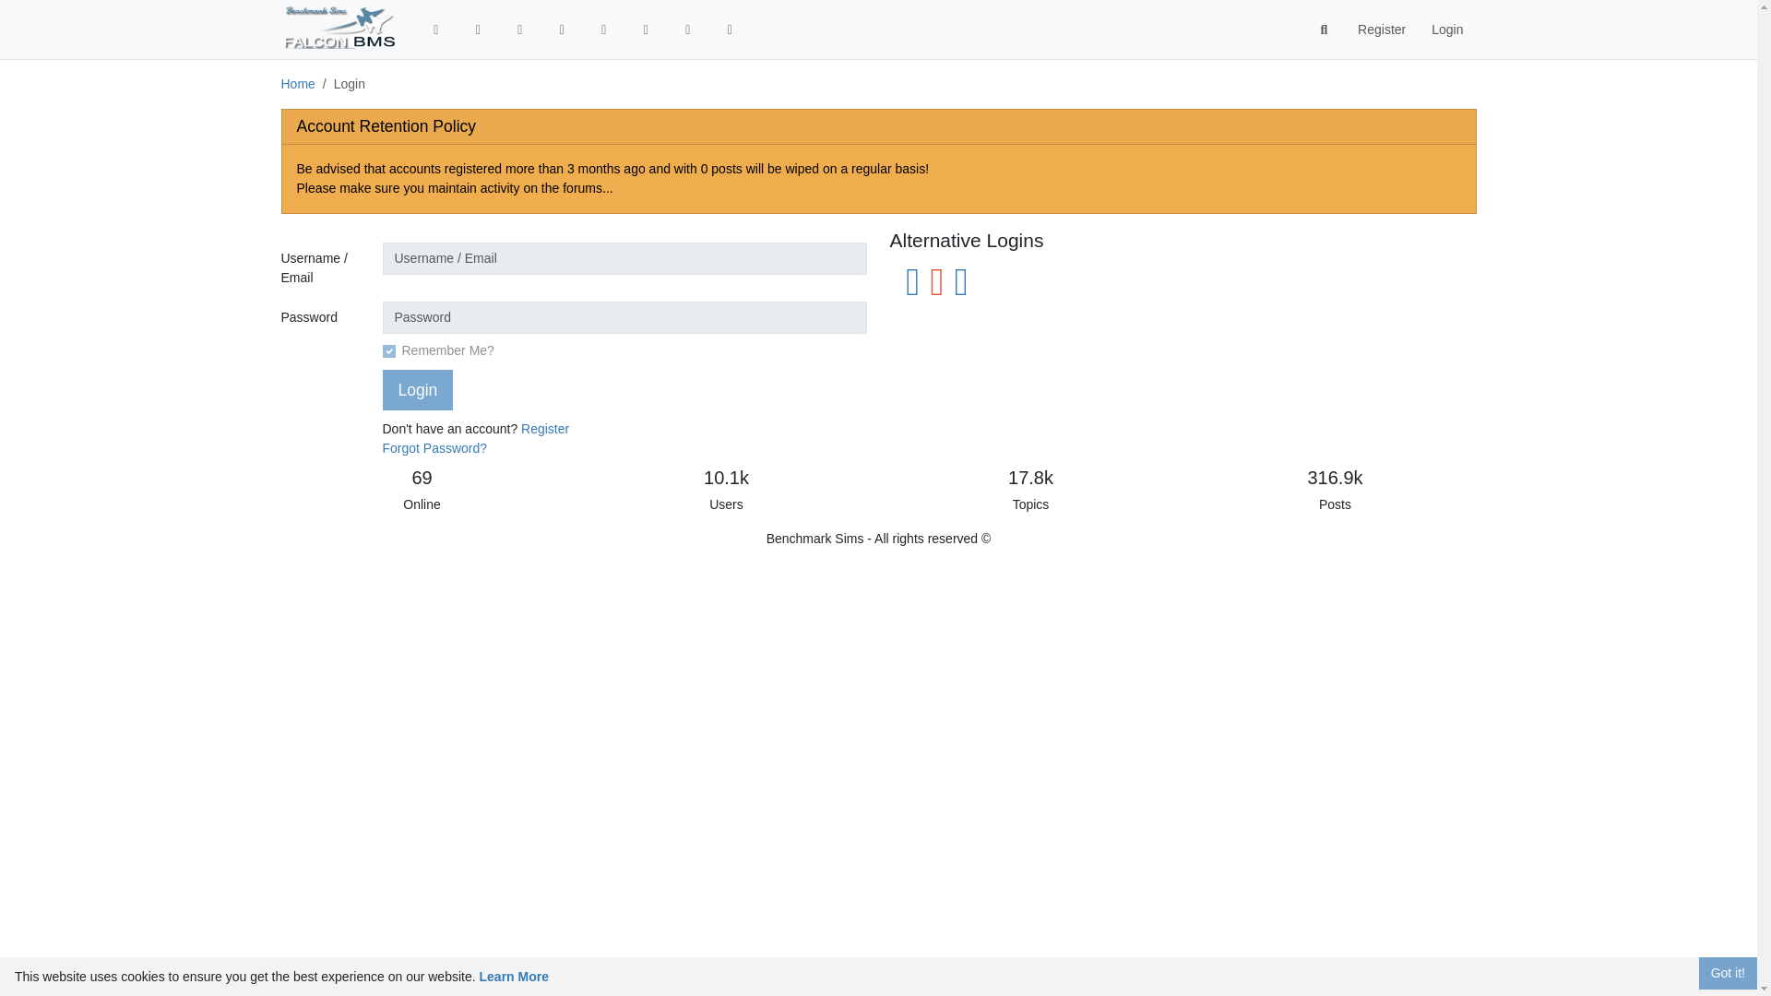 This screenshot has height=996, width=1771. I want to click on Website, so click(603, 30).